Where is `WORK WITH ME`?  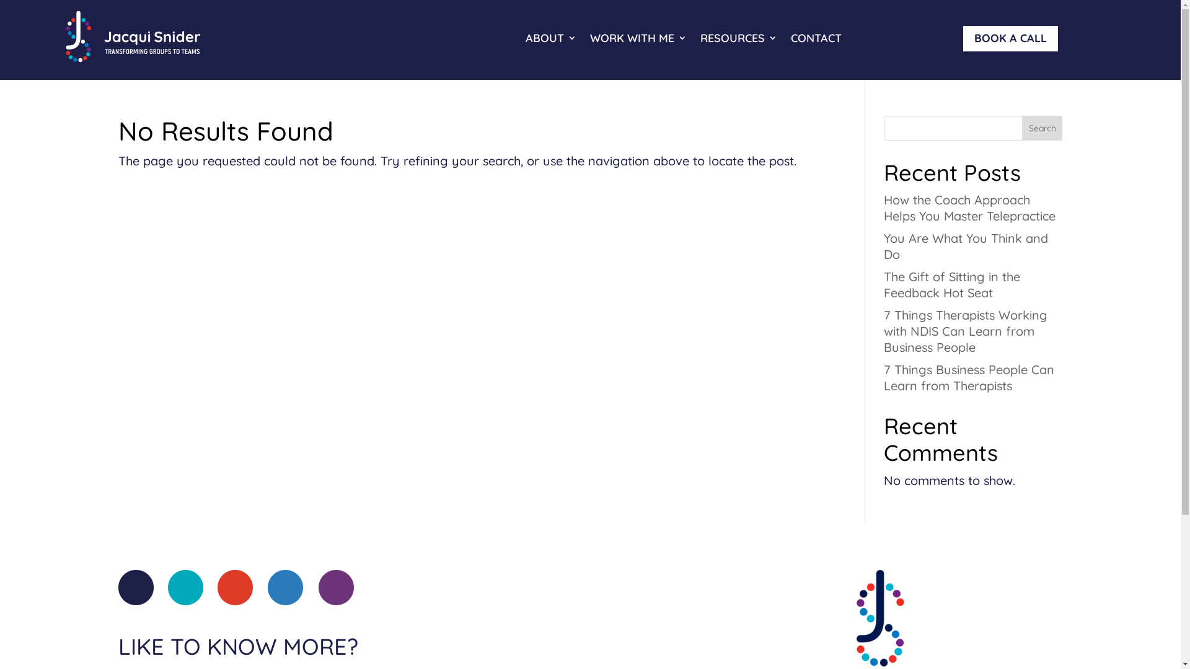
WORK WITH ME is located at coordinates (638, 38).